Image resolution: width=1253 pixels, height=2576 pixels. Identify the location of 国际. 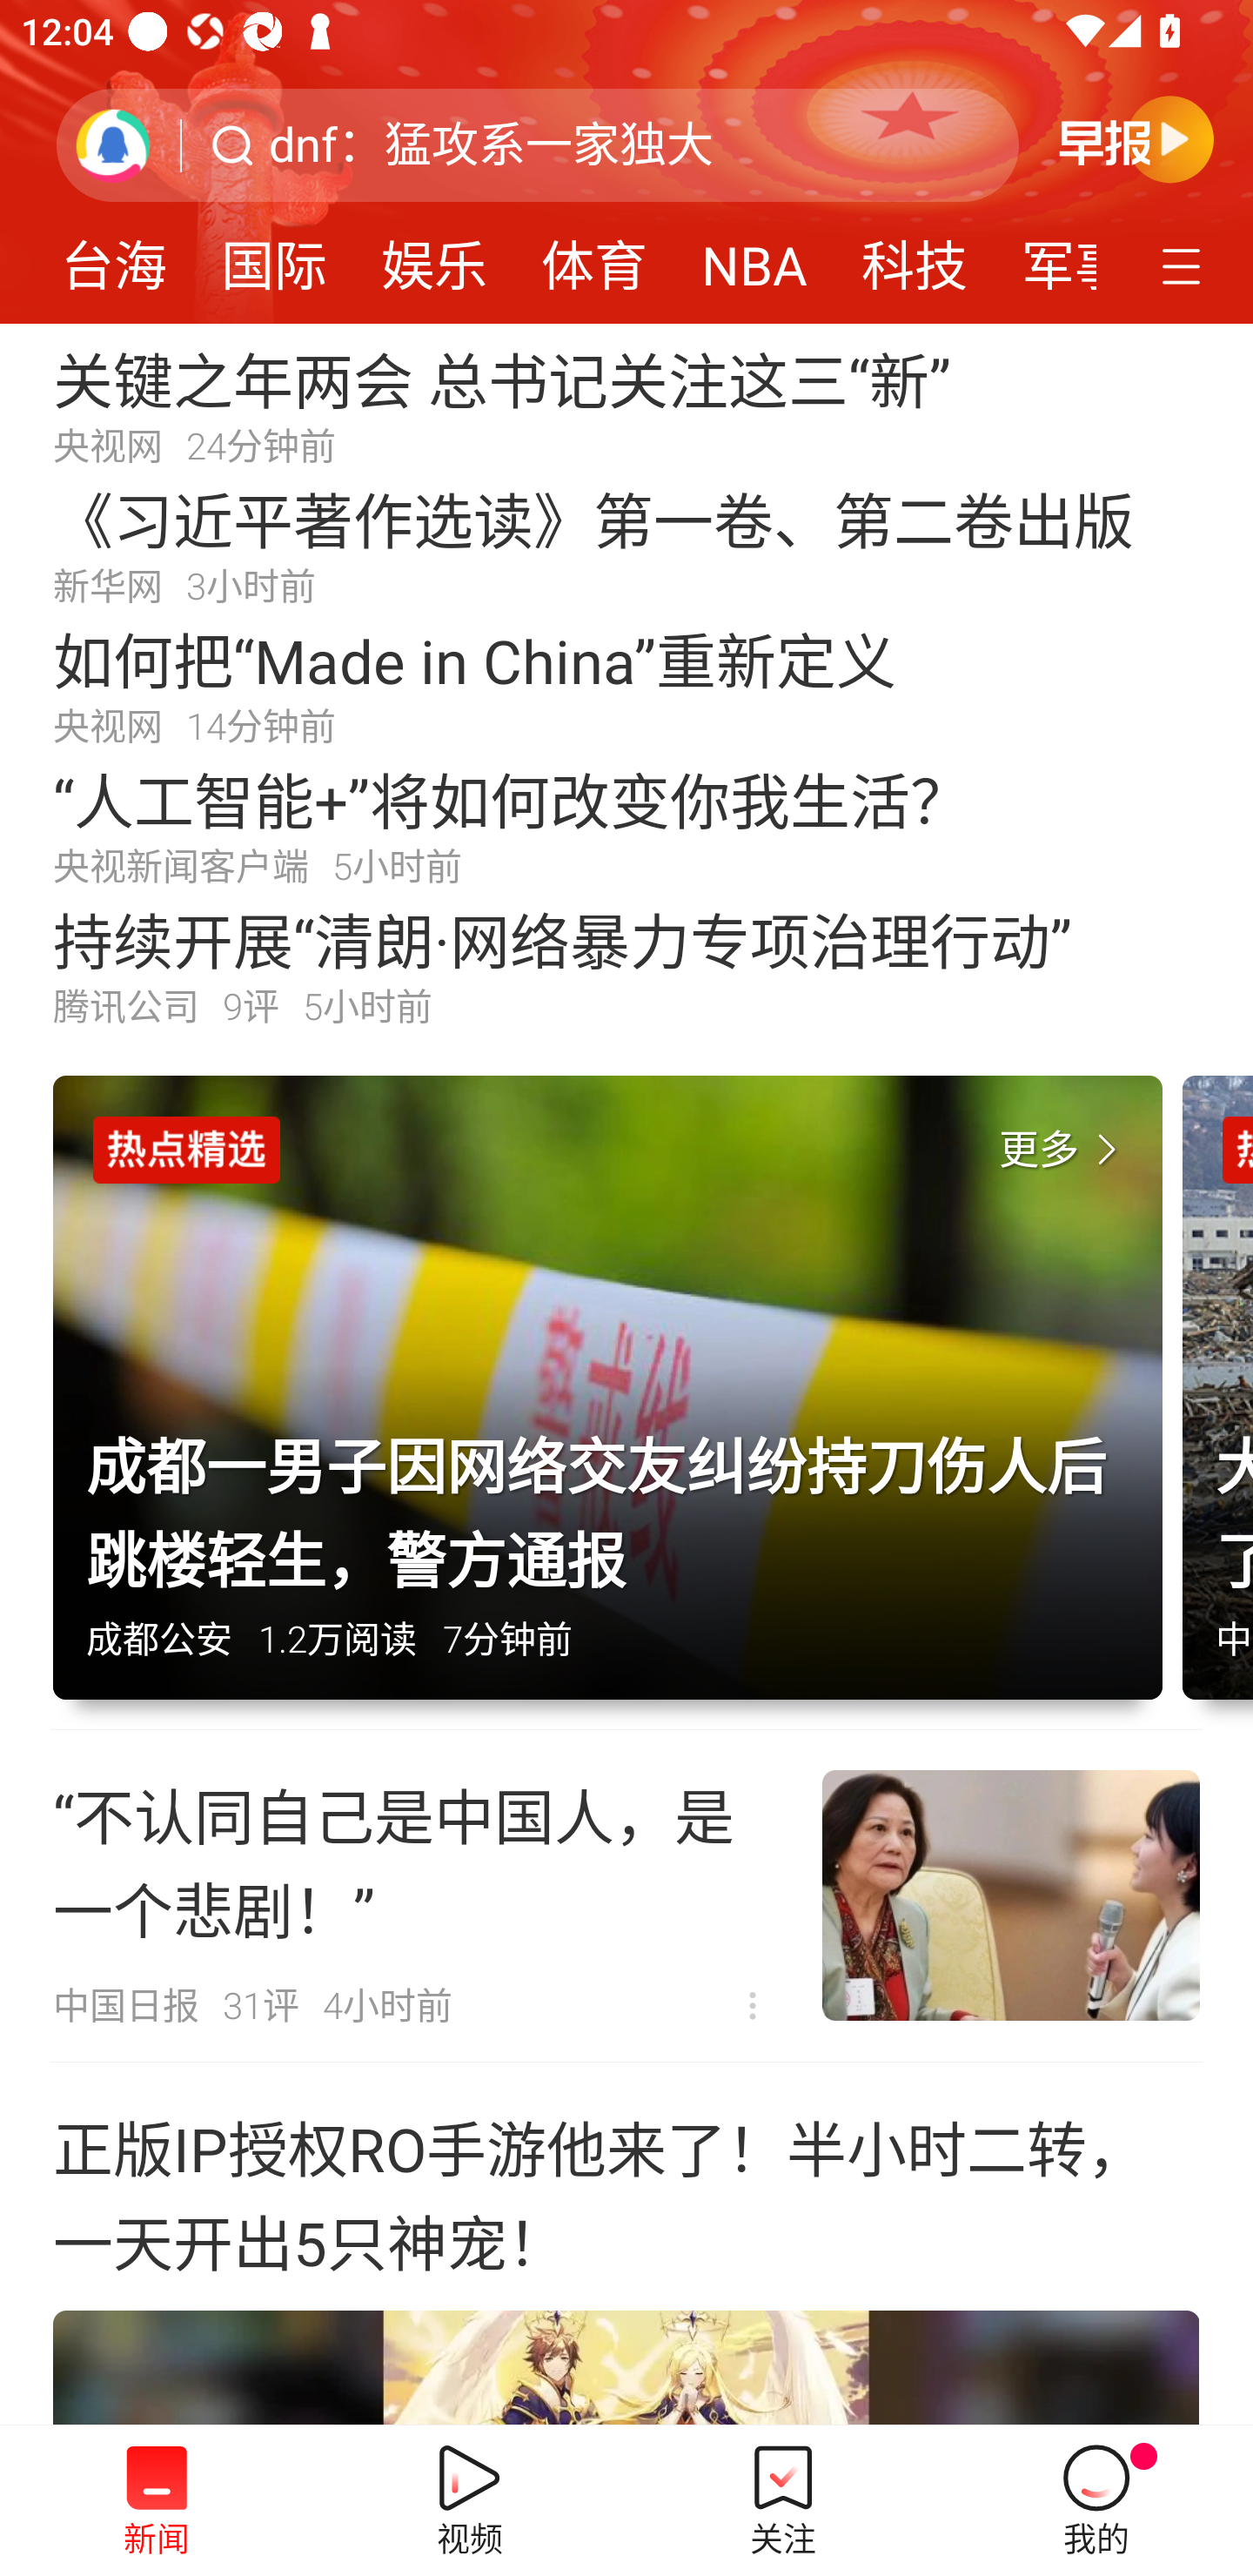
(274, 256).